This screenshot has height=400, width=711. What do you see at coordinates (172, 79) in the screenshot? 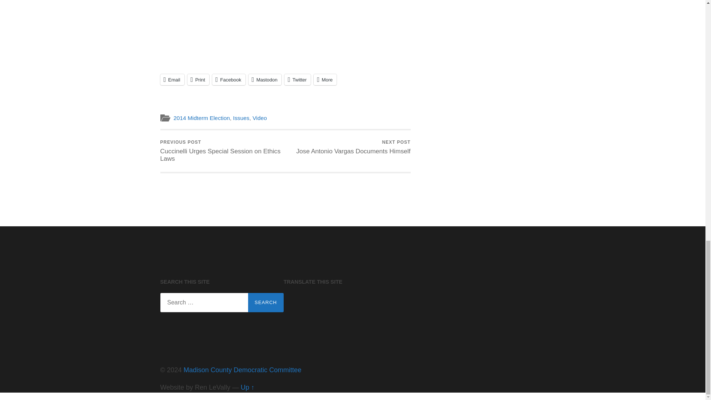
I see `Email` at bounding box center [172, 79].